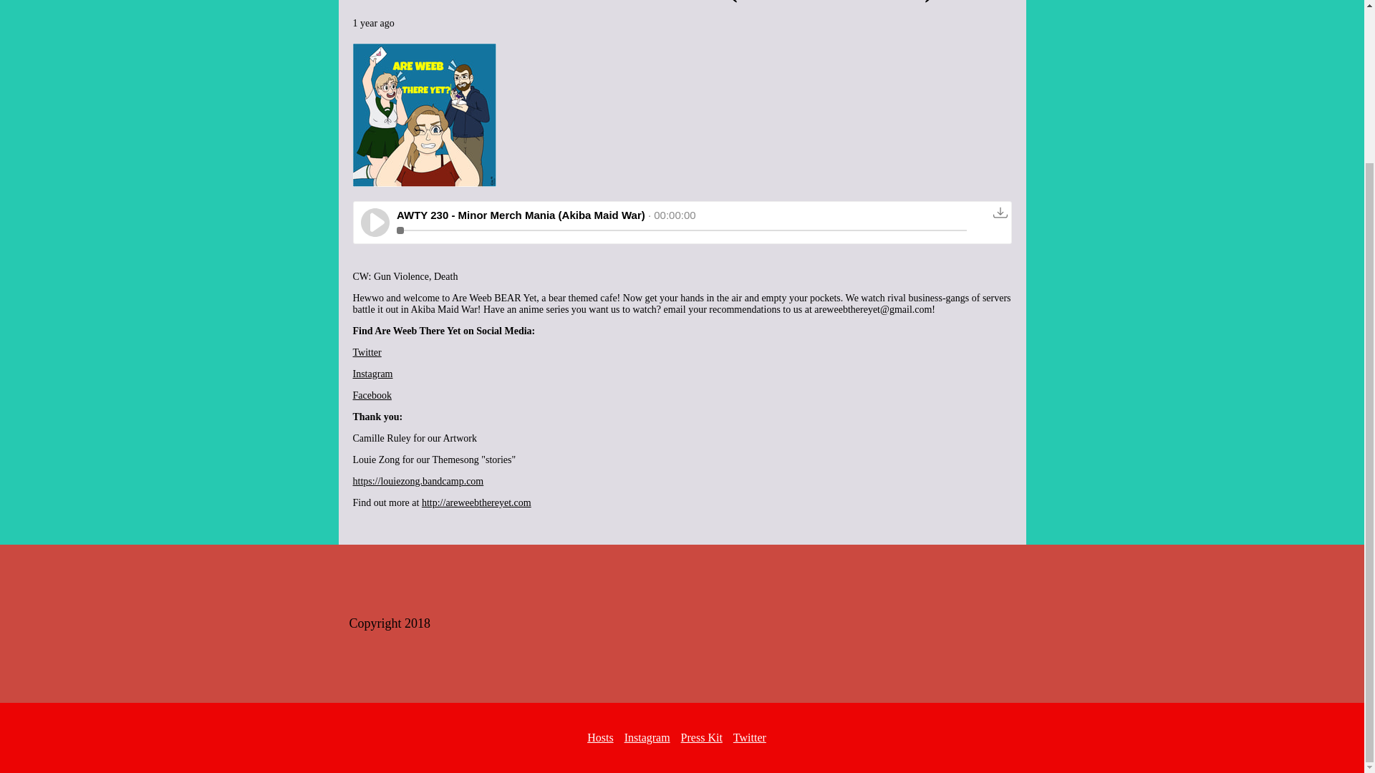 Image resolution: width=1375 pixels, height=773 pixels. What do you see at coordinates (372, 374) in the screenshot?
I see `Instagram` at bounding box center [372, 374].